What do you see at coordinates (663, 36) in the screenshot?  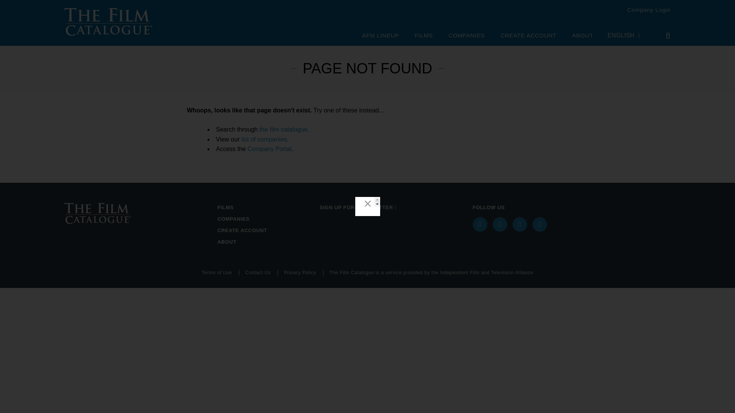 I see `GO` at bounding box center [663, 36].